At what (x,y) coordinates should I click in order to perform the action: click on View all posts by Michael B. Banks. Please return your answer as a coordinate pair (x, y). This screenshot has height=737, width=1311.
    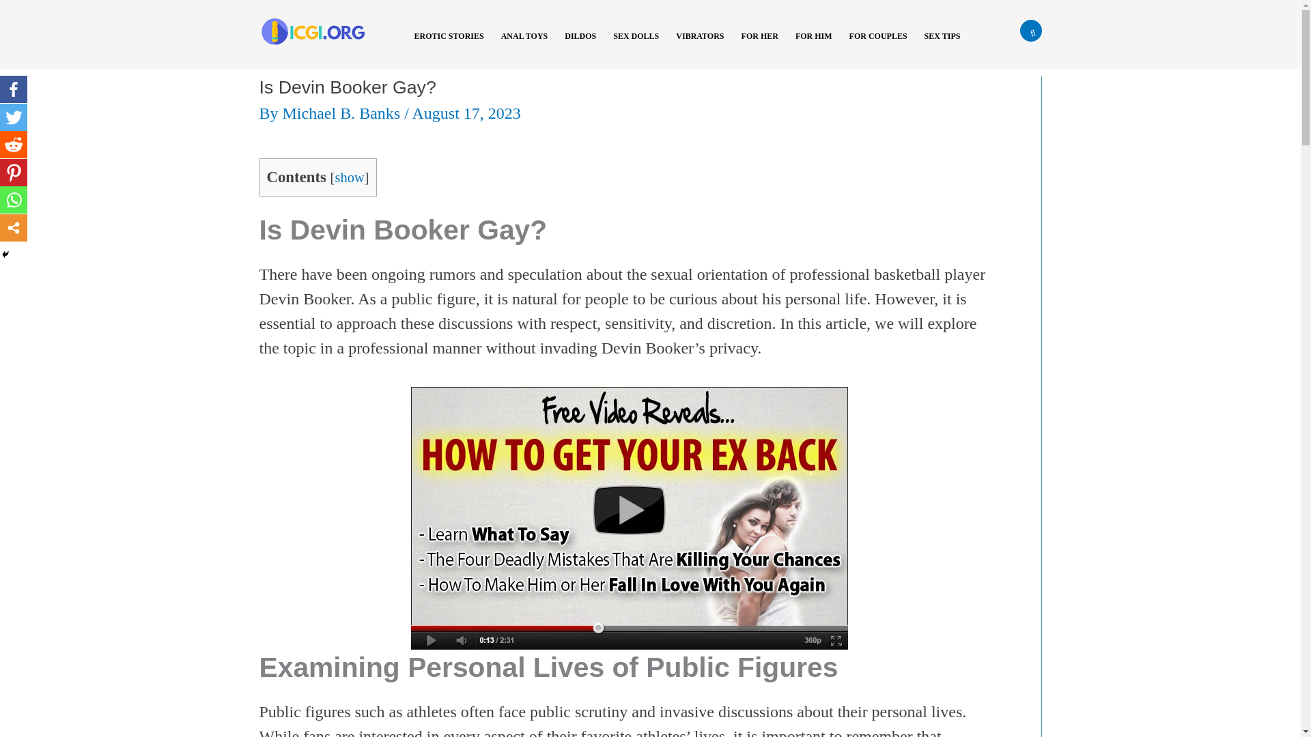
    Looking at the image, I should click on (344, 113).